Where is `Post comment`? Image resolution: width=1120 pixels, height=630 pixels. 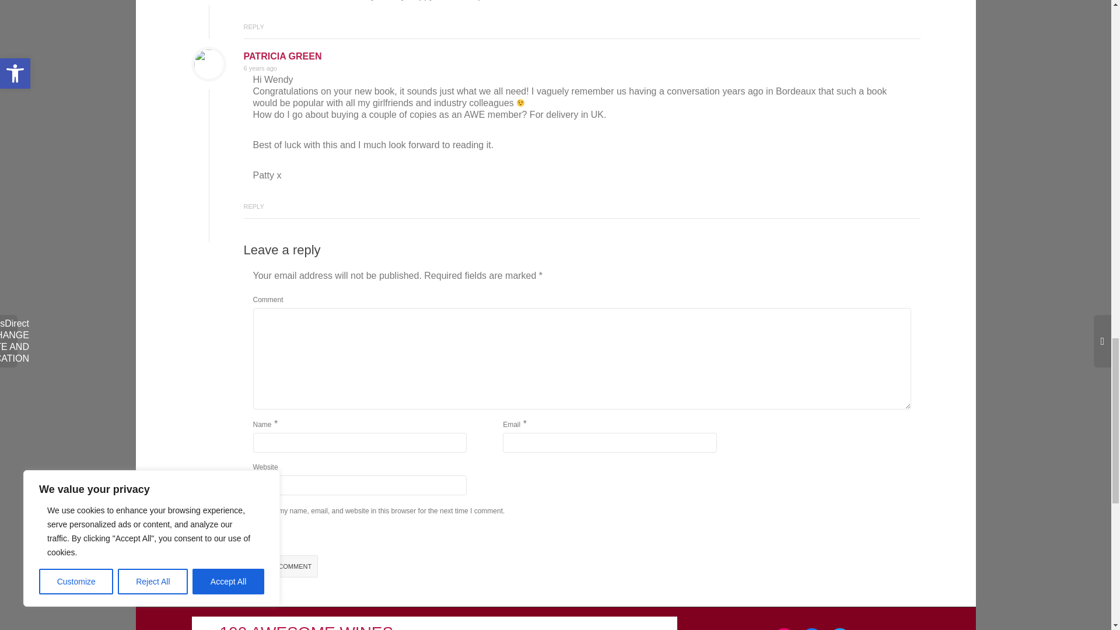
Post comment is located at coordinates (285, 566).